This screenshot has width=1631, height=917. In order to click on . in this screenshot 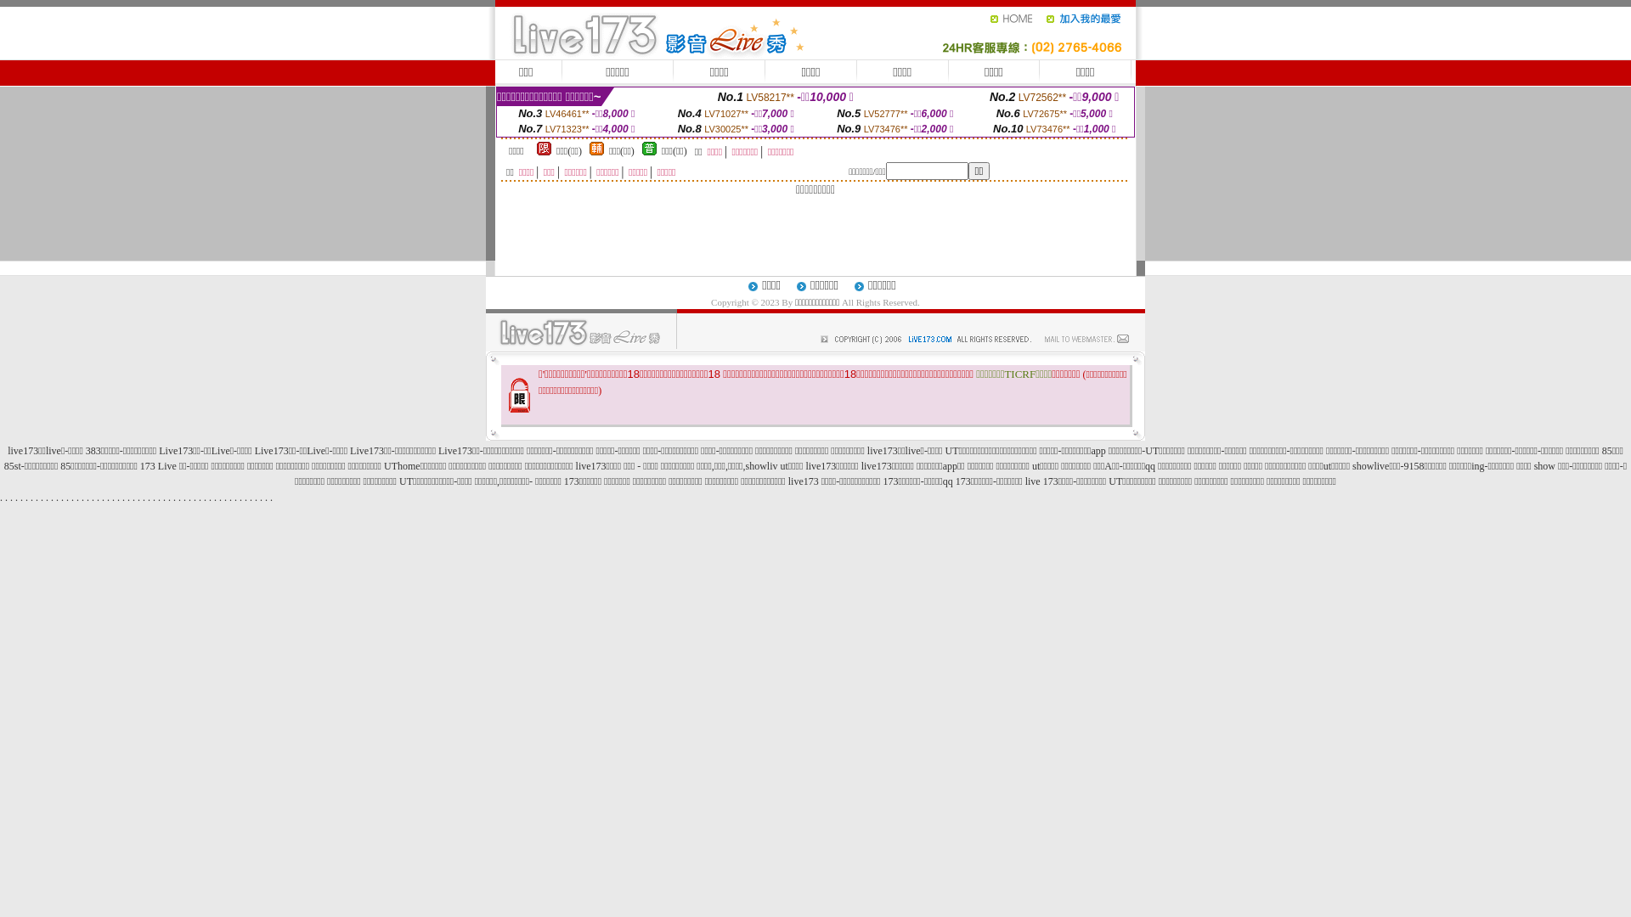, I will do `click(175, 498)`.